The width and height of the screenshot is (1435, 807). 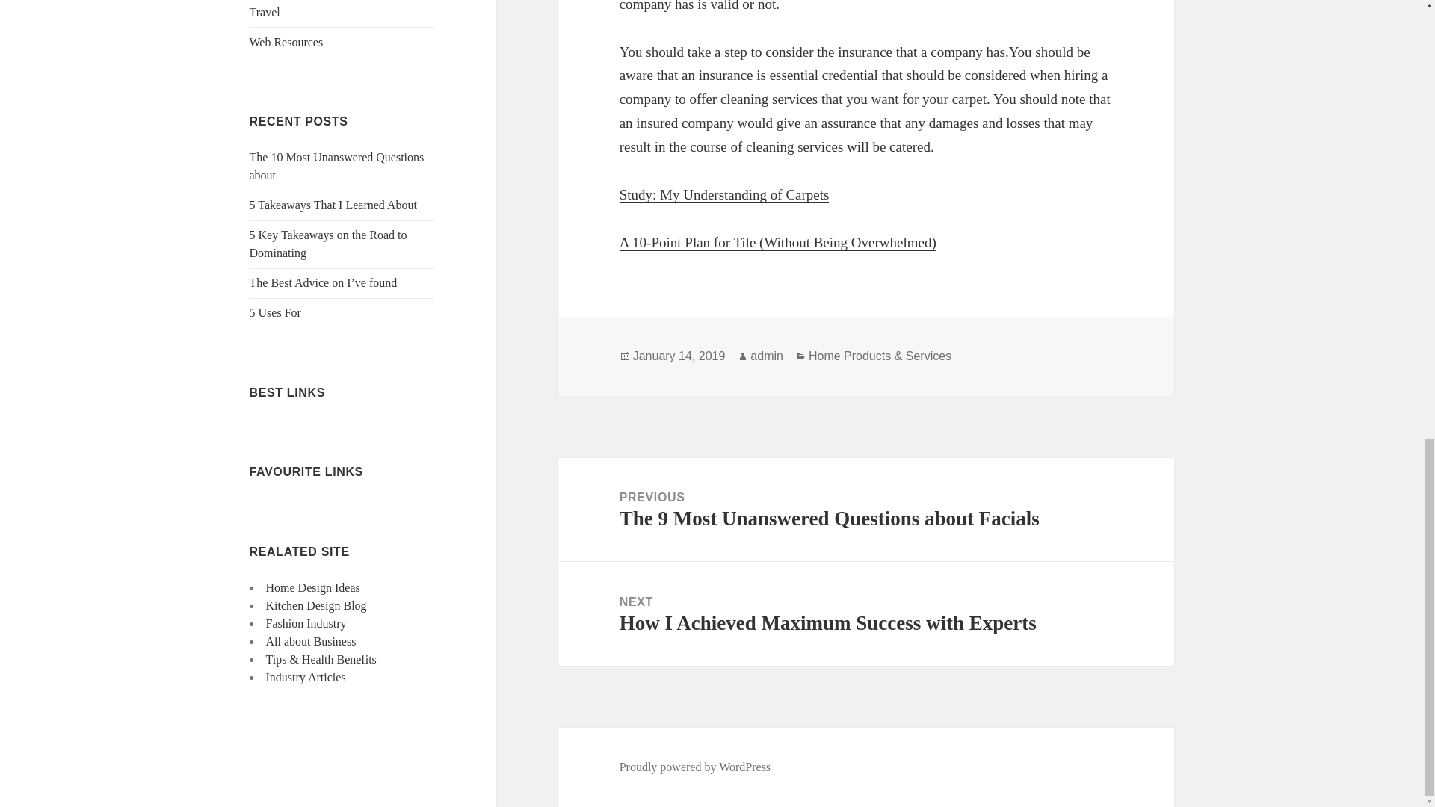 I want to click on Fashion Industry, so click(x=306, y=623).